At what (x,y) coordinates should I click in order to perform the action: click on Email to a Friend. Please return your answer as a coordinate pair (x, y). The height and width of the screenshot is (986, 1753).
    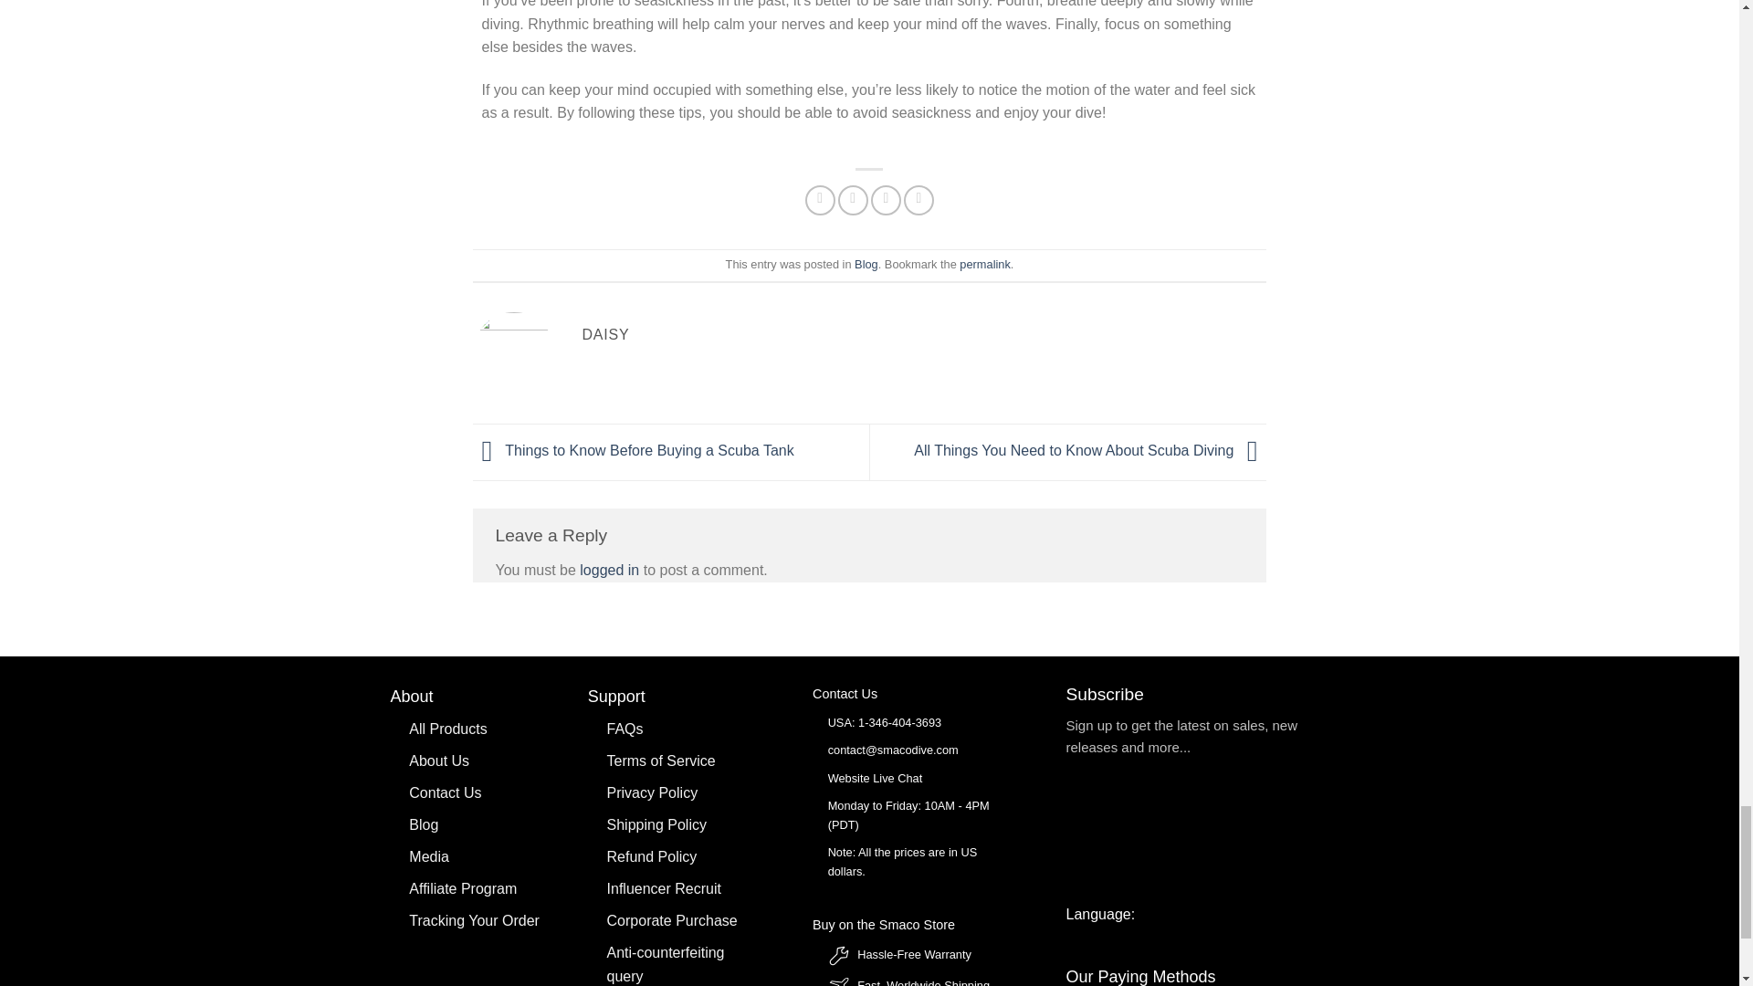
    Looking at the image, I should click on (886, 201).